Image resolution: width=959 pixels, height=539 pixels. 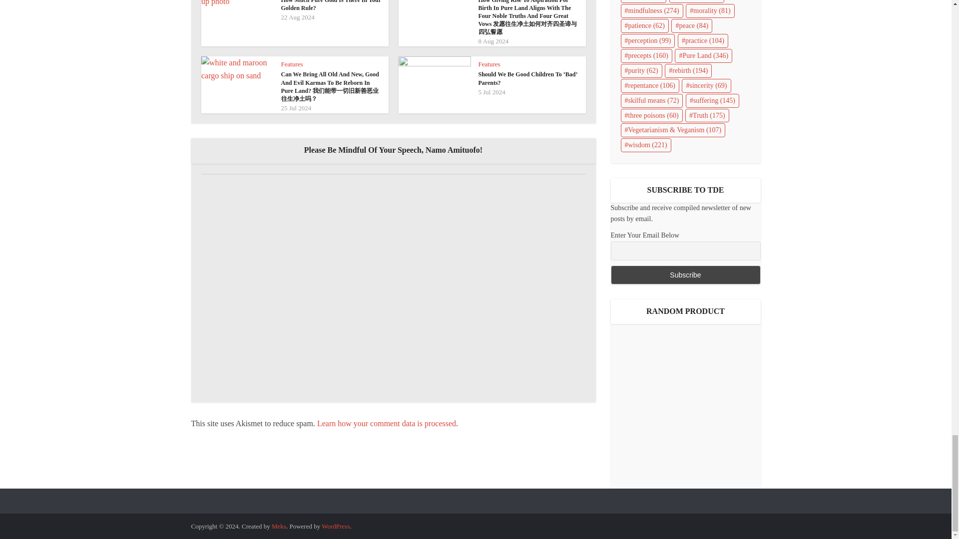 I want to click on How Much Pure Gold Is There In Your Golden Rule?, so click(x=331, y=5).